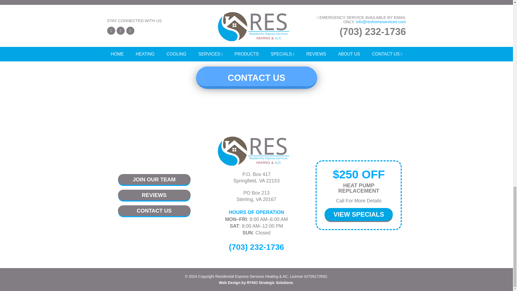 This screenshot has height=291, width=517. Describe the element at coordinates (359, 214) in the screenshot. I see `VIEW SPECIALS` at that location.